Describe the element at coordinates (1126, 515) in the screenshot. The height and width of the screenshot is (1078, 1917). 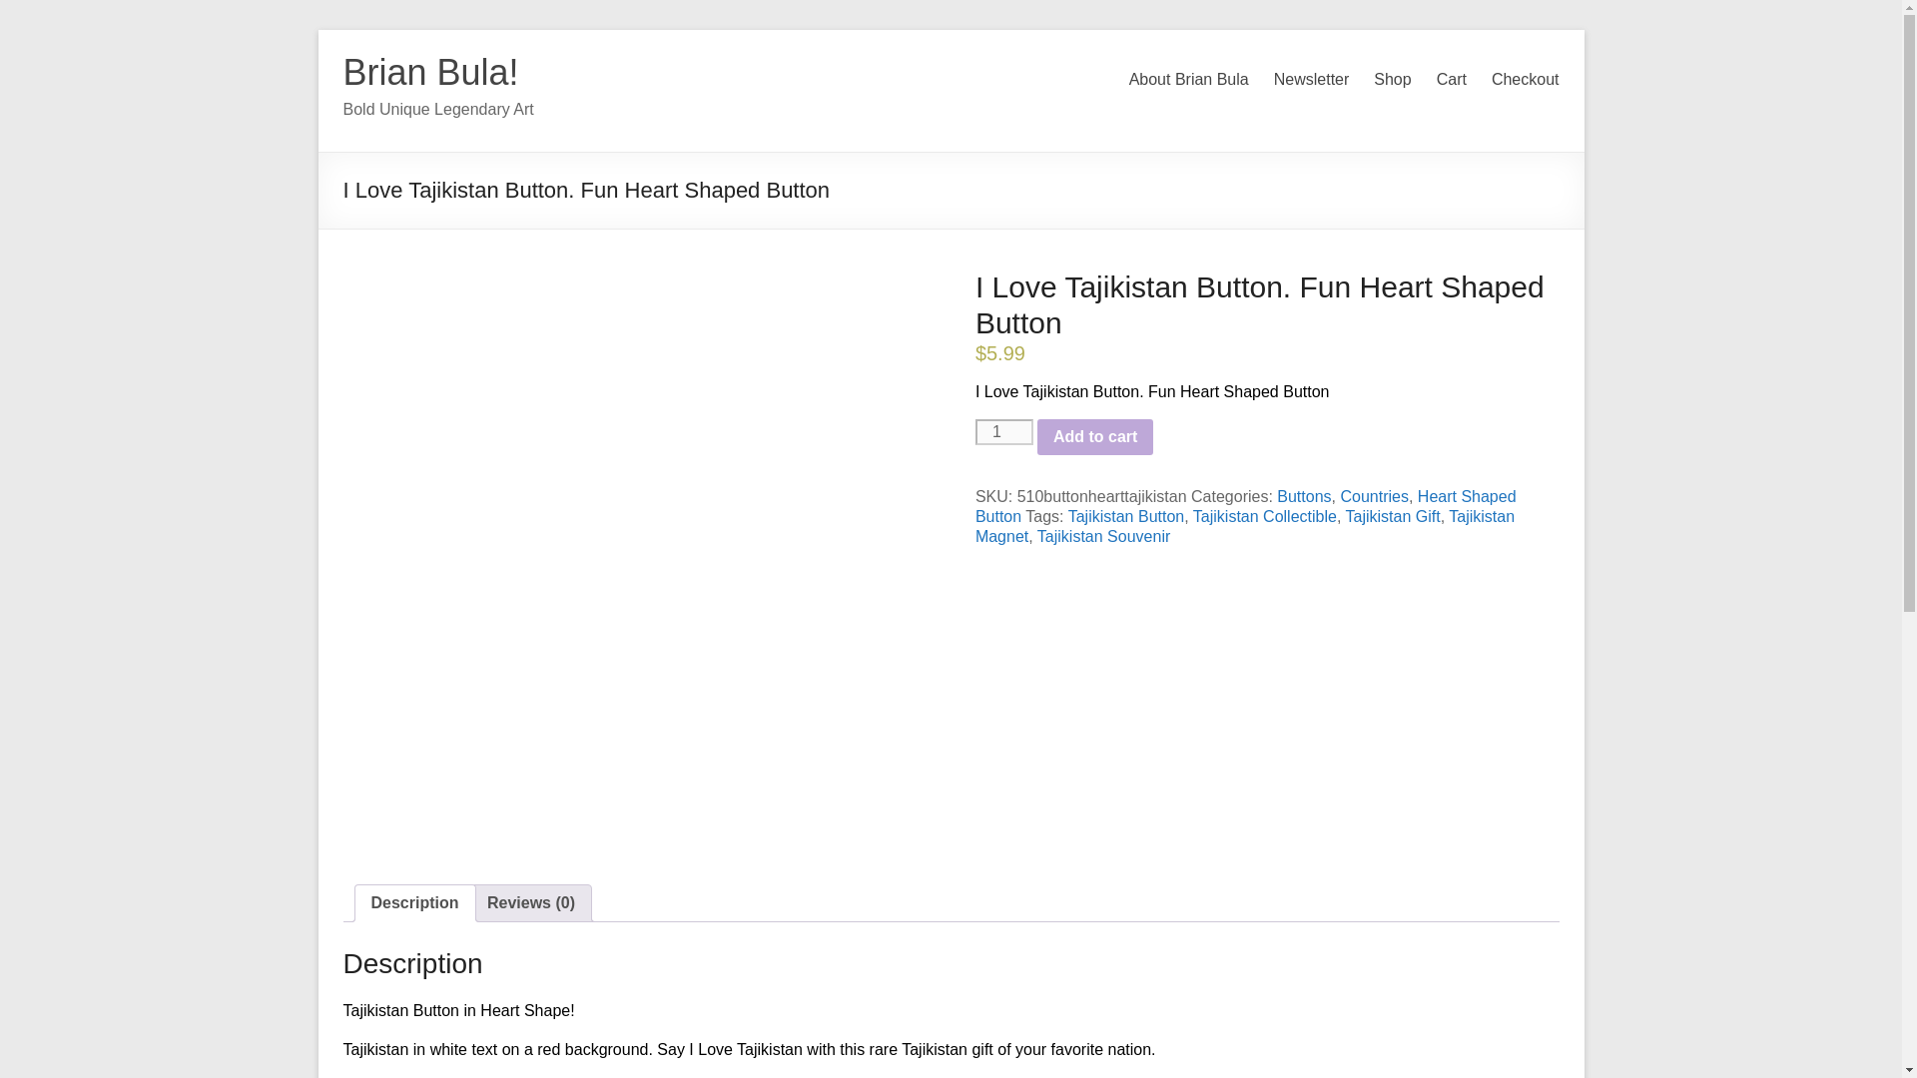
I see `Tajikistan Button` at that location.